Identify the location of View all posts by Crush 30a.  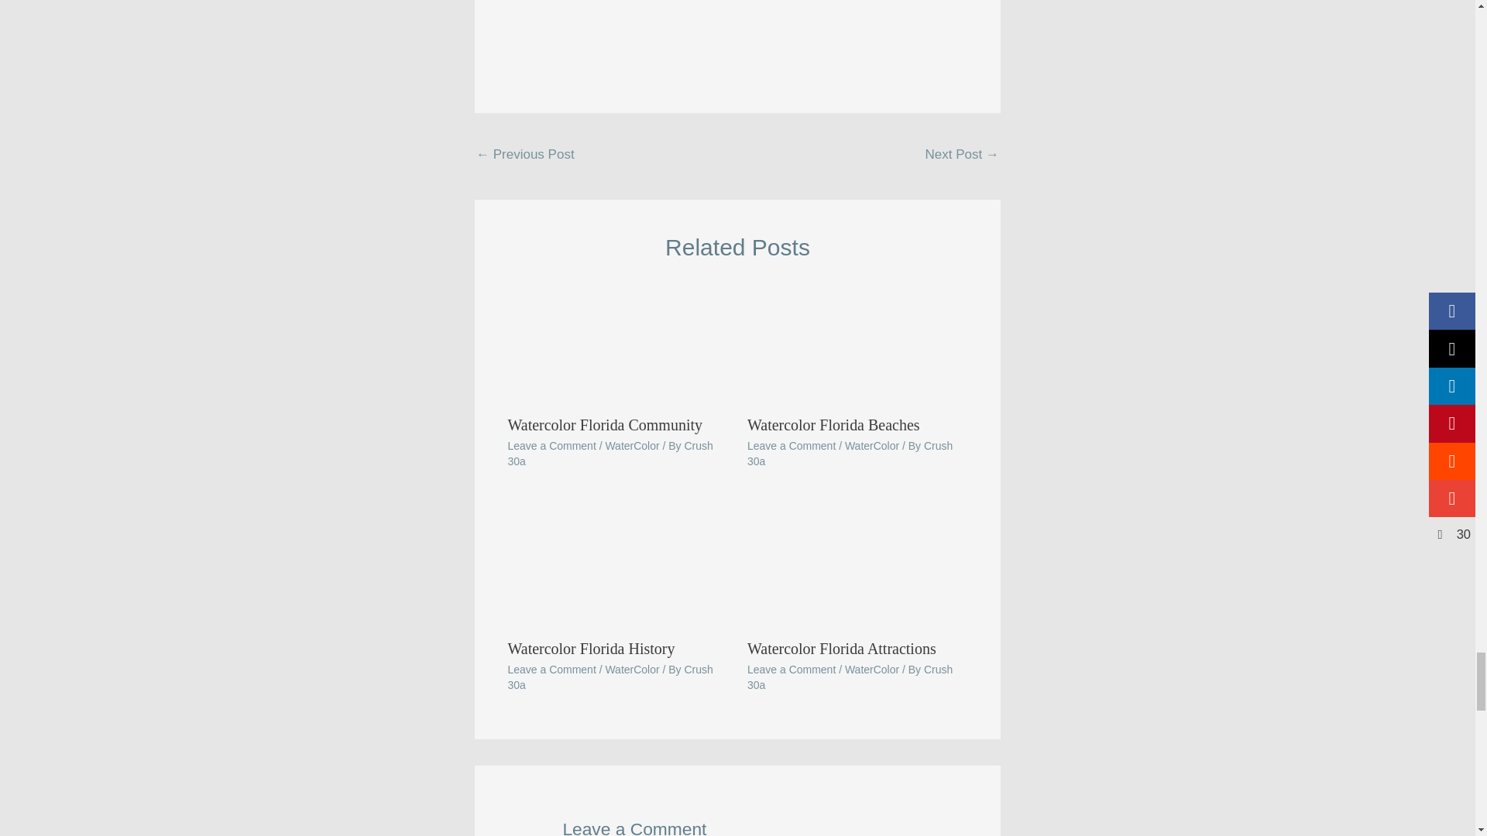
(610, 677).